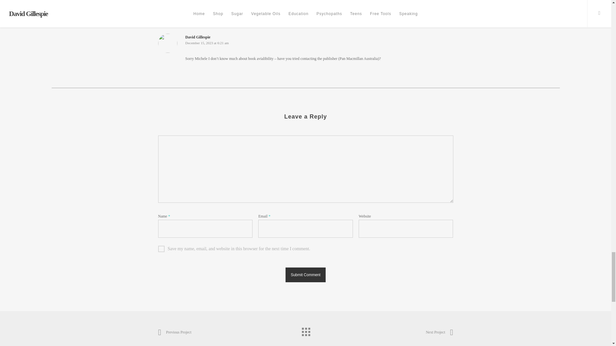  What do you see at coordinates (305, 330) in the screenshot?
I see `Back to all projects` at bounding box center [305, 330].